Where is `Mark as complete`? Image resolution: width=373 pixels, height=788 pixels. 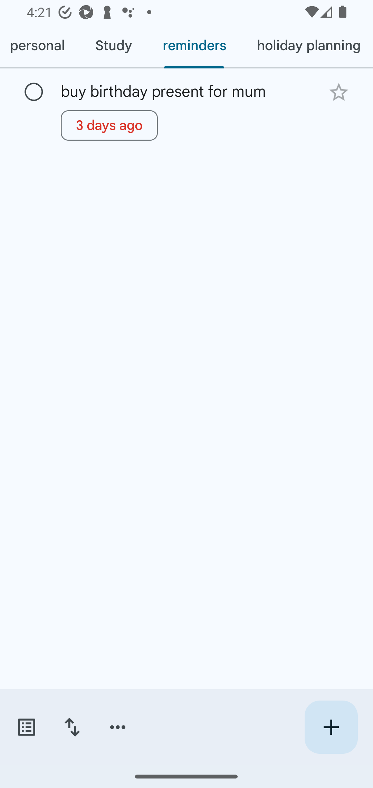 Mark as complete is located at coordinates (34, 92).